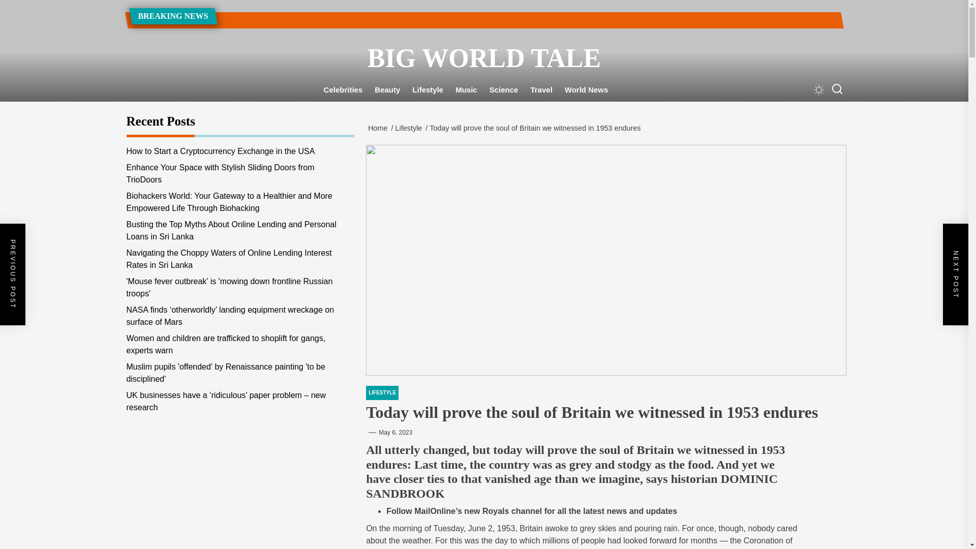 Image resolution: width=976 pixels, height=549 pixels. Describe the element at coordinates (466, 90) in the screenshot. I see `Music` at that location.